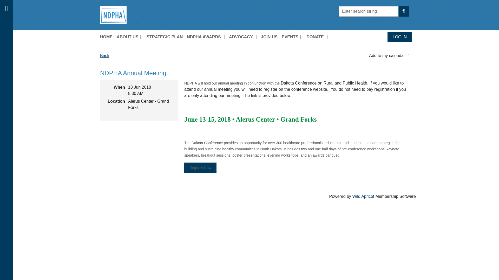  What do you see at coordinates (167, 37) in the screenshot?
I see `STRATEGIC PLAN` at bounding box center [167, 37].